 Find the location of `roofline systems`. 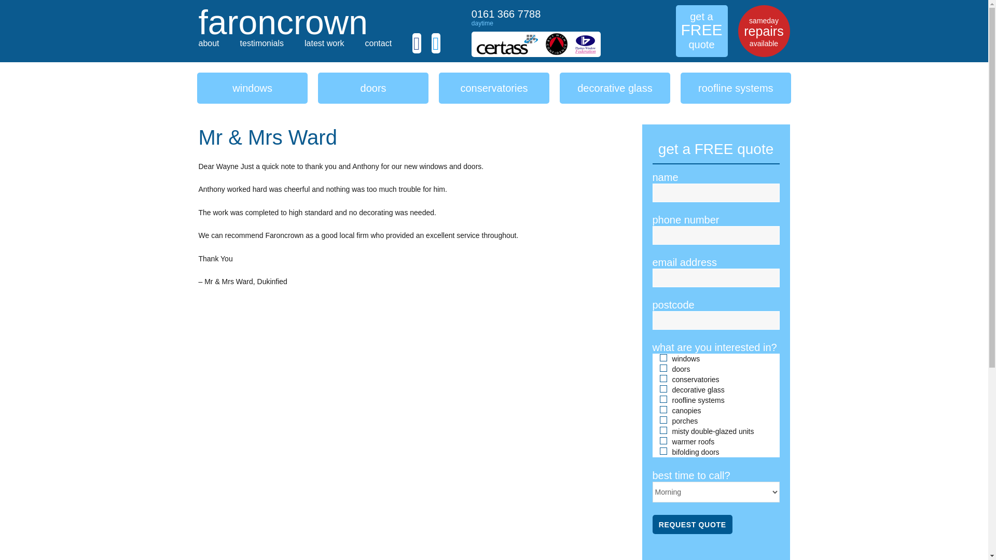

roofline systems is located at coordinates (663, 399).